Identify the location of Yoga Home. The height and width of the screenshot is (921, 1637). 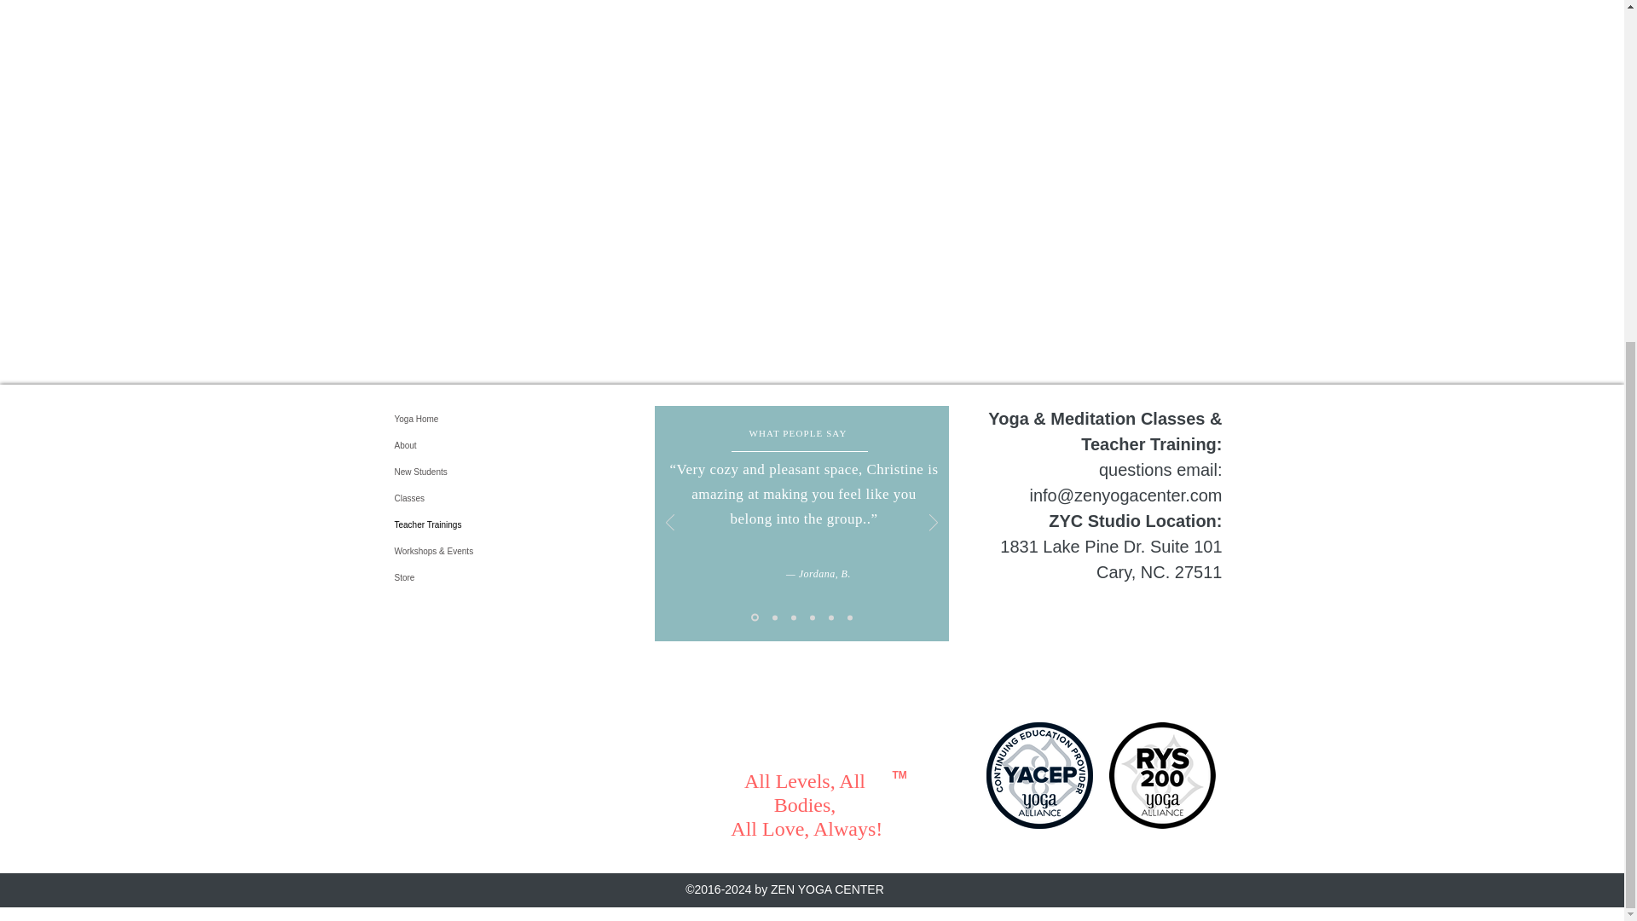
(447, 419).